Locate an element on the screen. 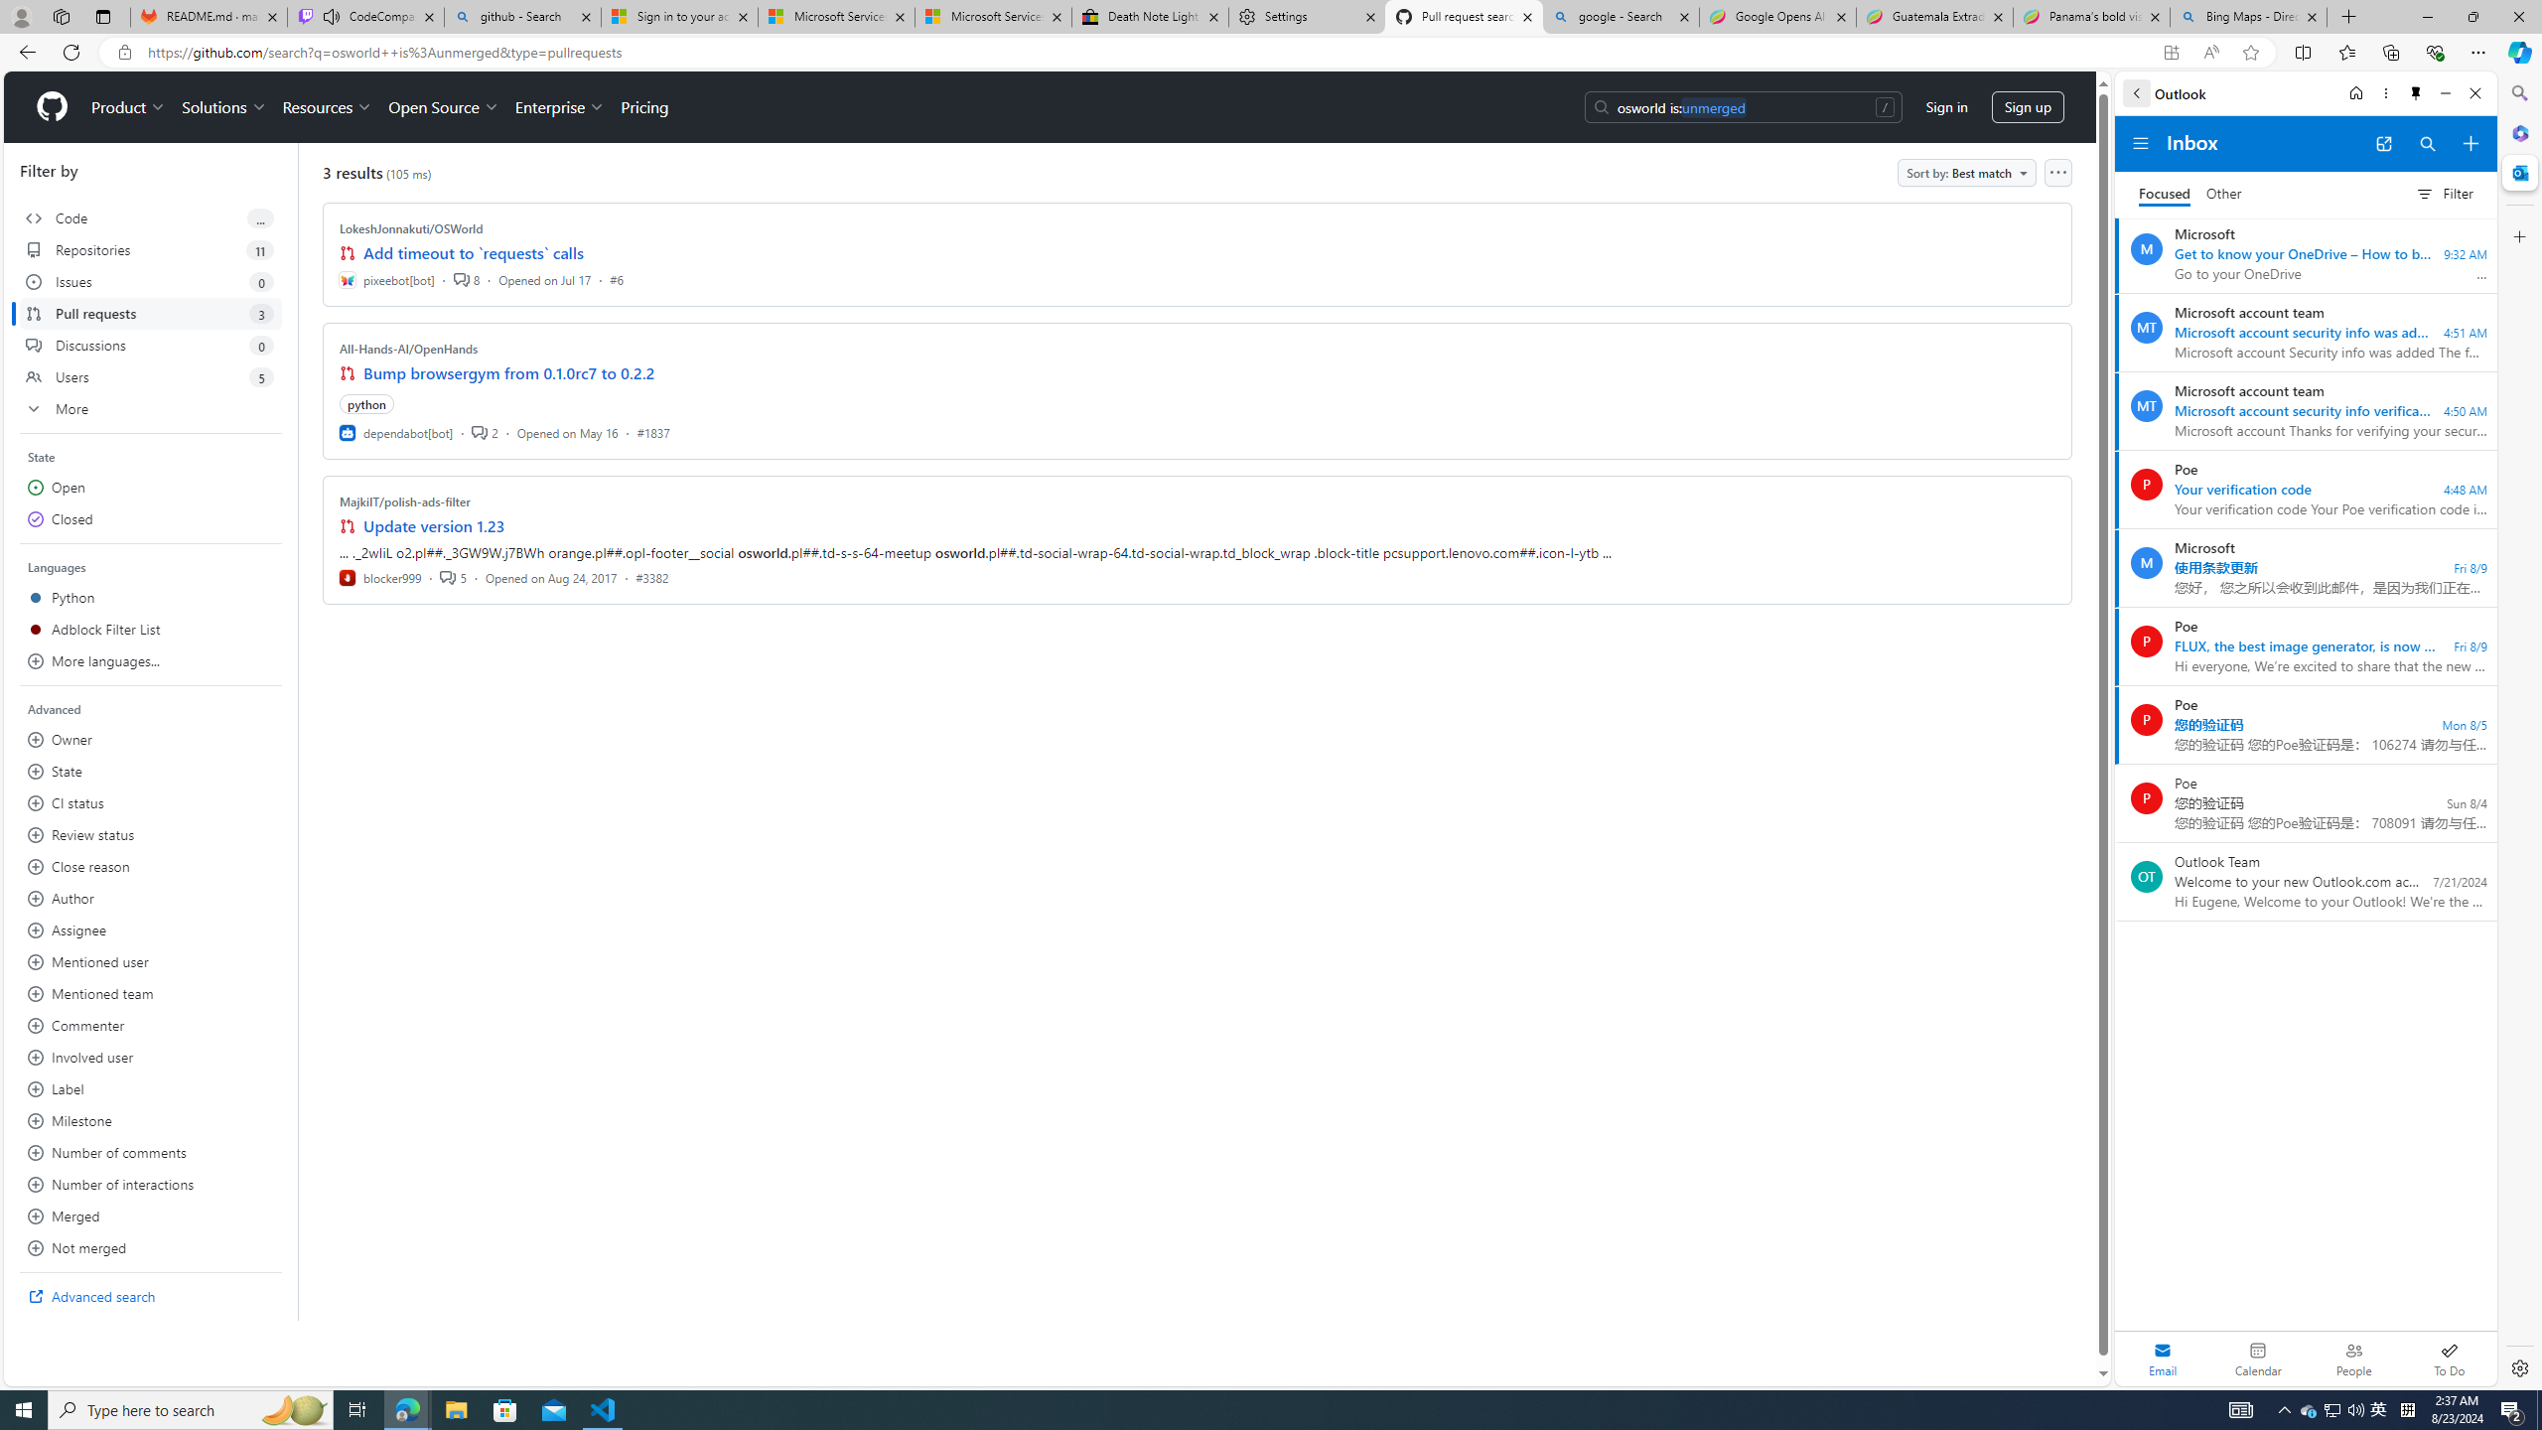 The image size is (2542, 1430). MajkiIT/polish-ads-filter is located at coordinates (405, 500).